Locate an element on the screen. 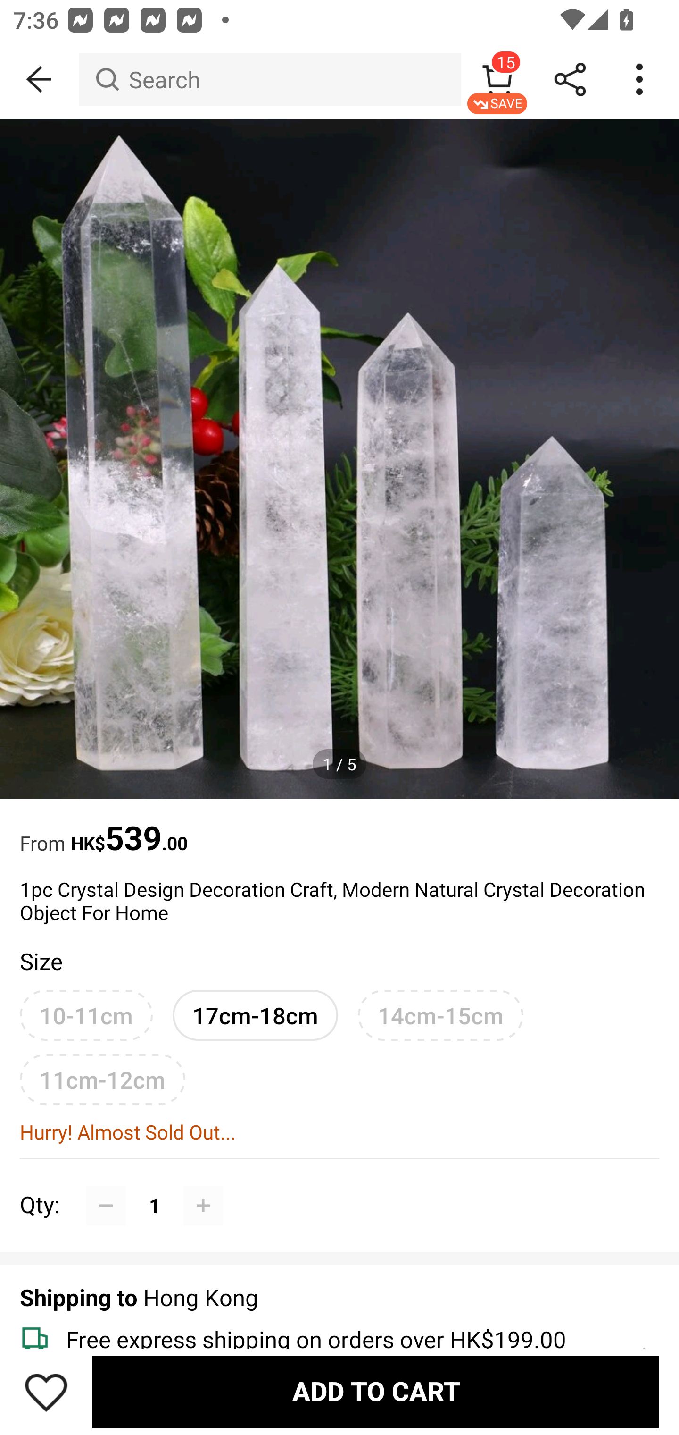 The image size is (679, 1435). BACK is located at coordinates (40, 79).